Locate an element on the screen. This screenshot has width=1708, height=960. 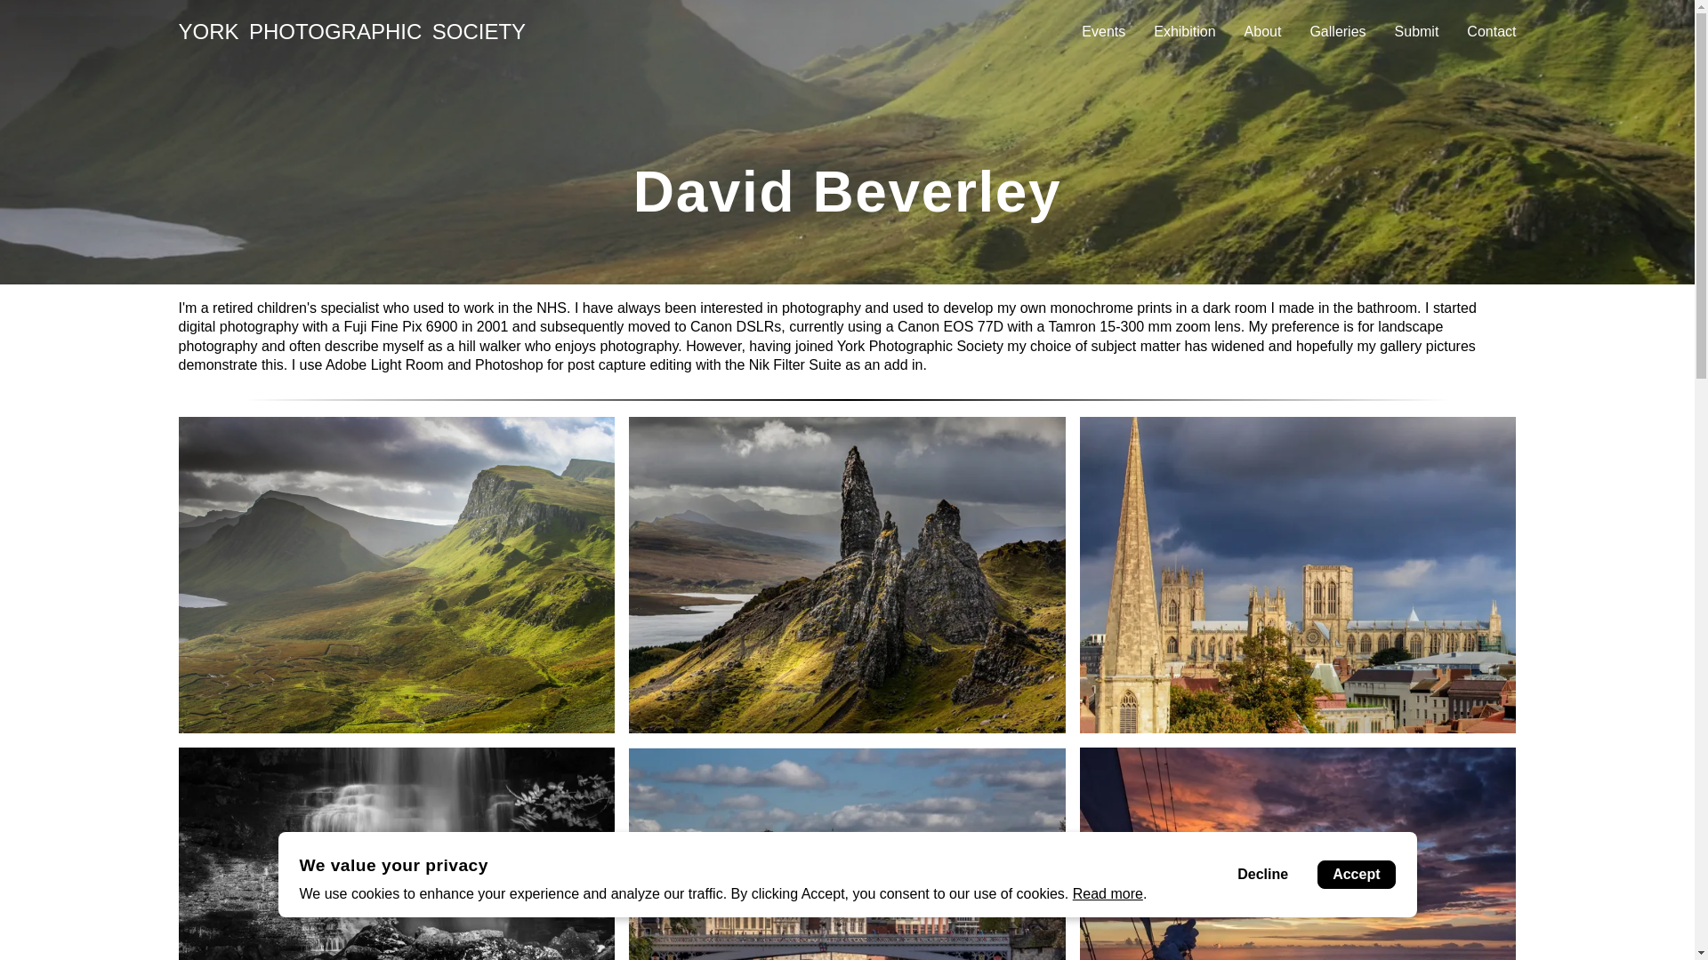
YORK PHOTOGRAPHIC SOCIETY is located at coordinates (511, 32).